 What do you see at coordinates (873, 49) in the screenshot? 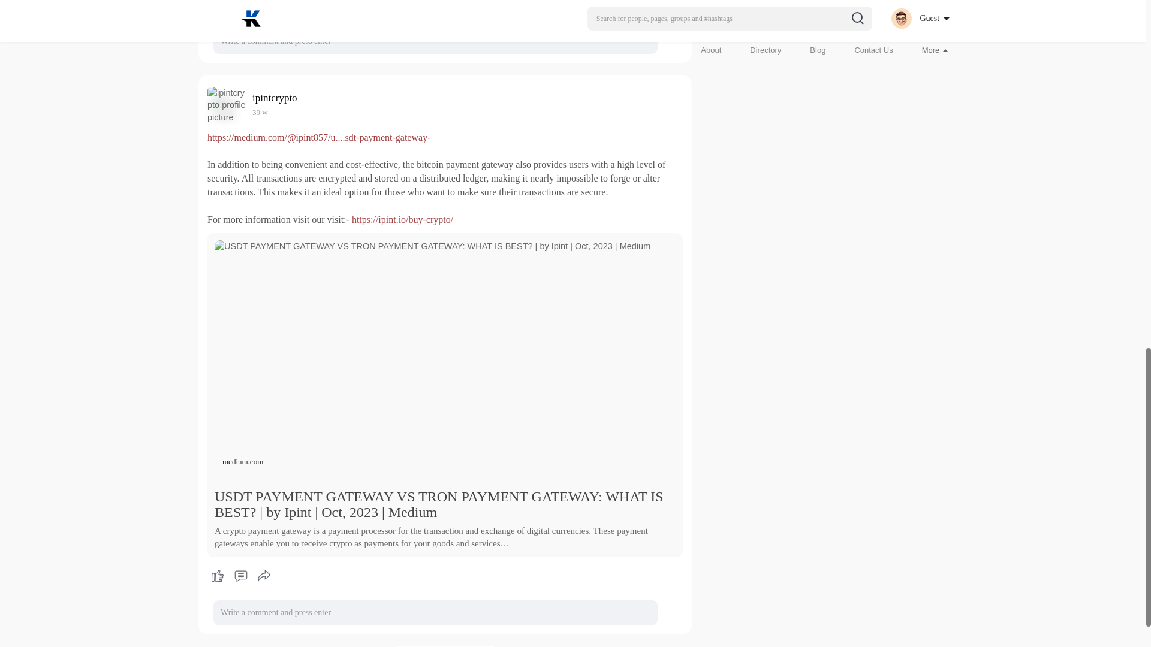
I see `Contact Us` at bounding box center [873, 49].